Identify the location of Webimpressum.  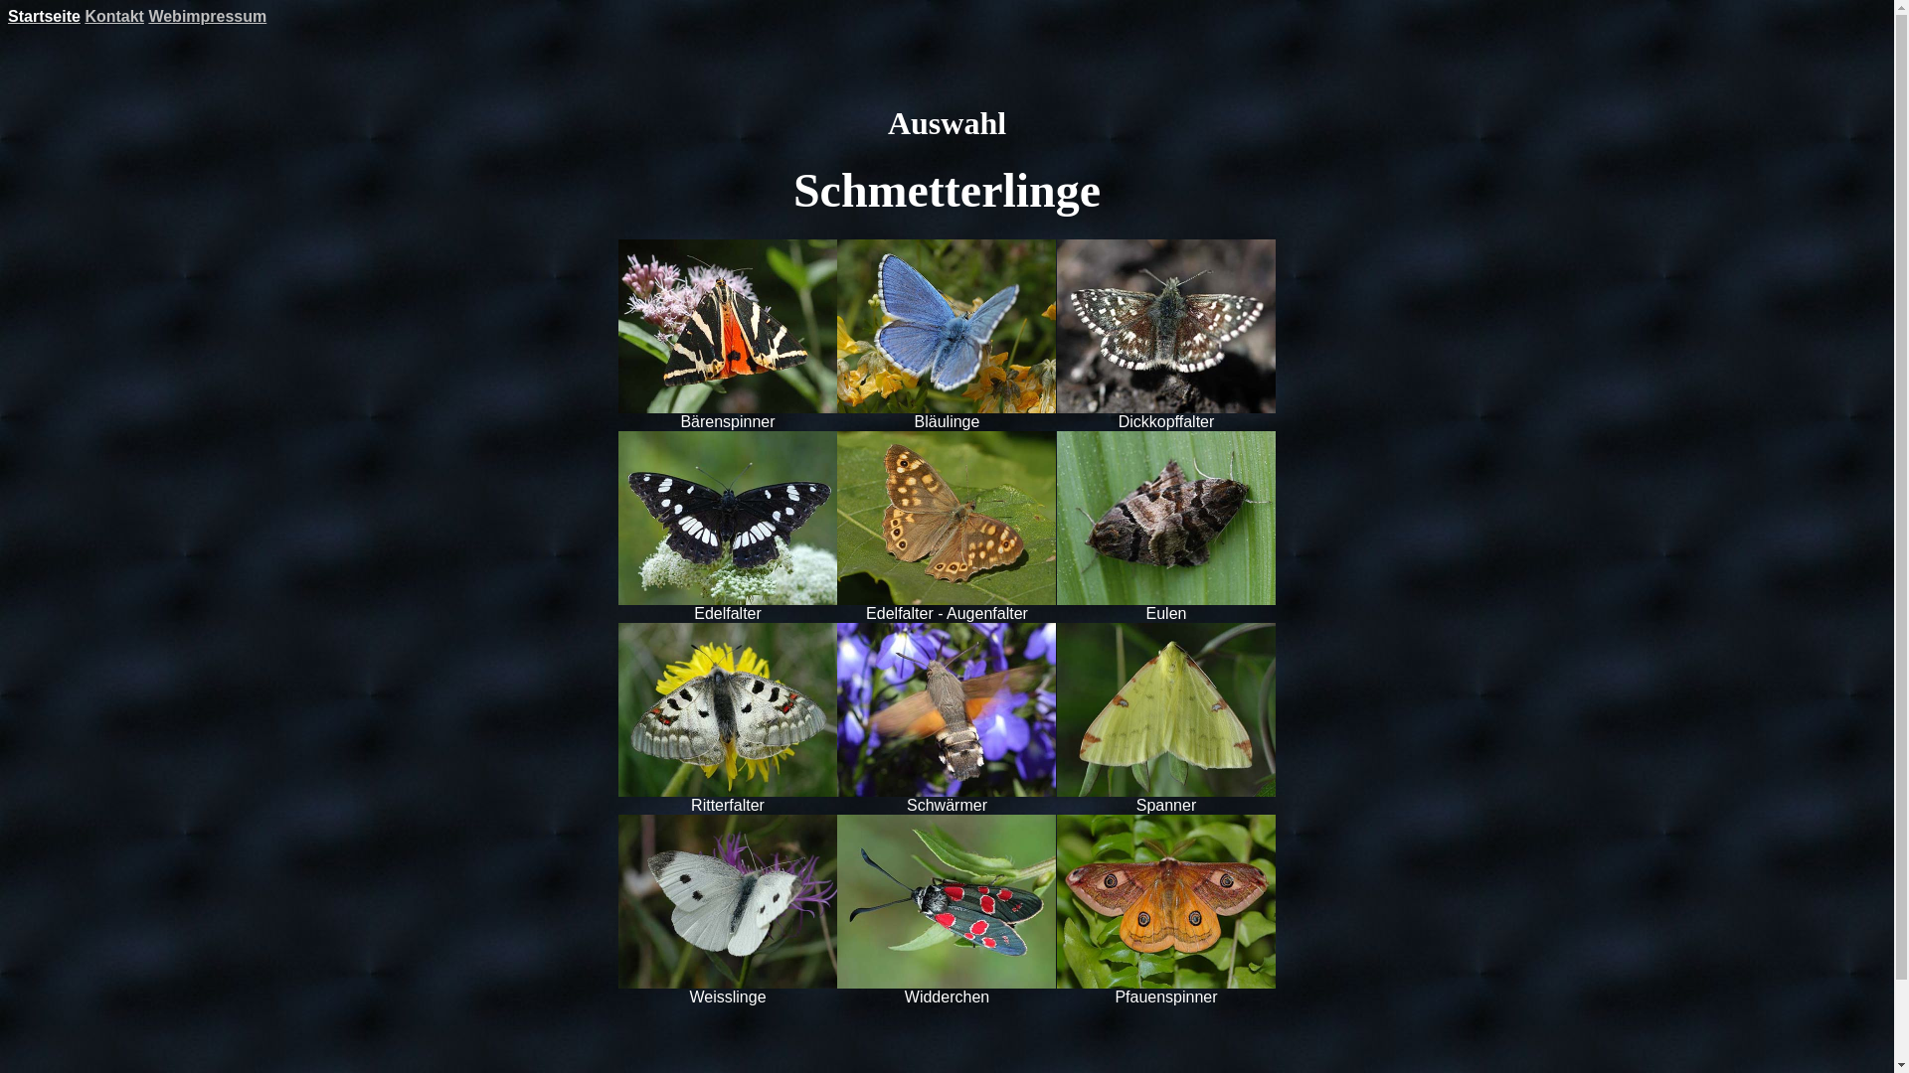
(207, 16).